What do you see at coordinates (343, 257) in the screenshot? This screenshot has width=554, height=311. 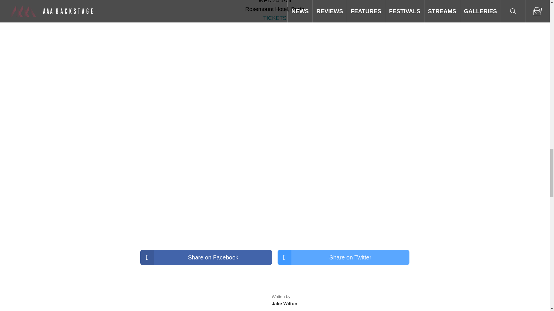 I see `Share on Twitter` at bounding box center [343, 257].